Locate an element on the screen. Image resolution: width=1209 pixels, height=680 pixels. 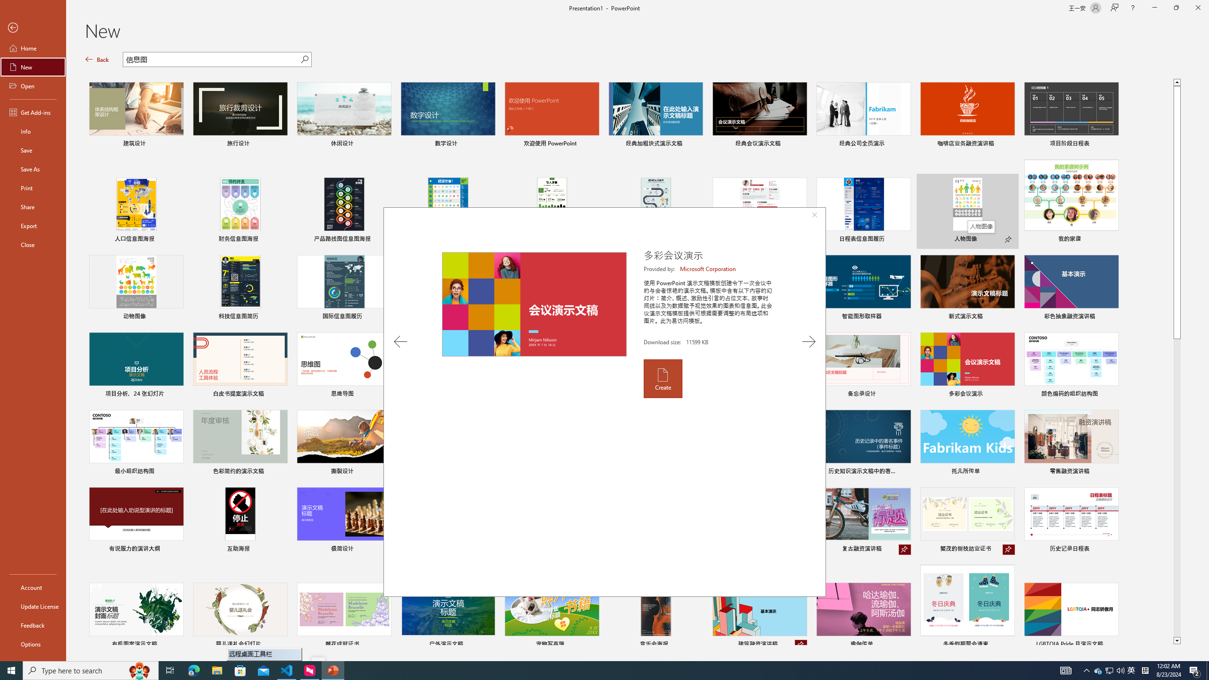
Unpin from list is located at coordinates (801, 645).